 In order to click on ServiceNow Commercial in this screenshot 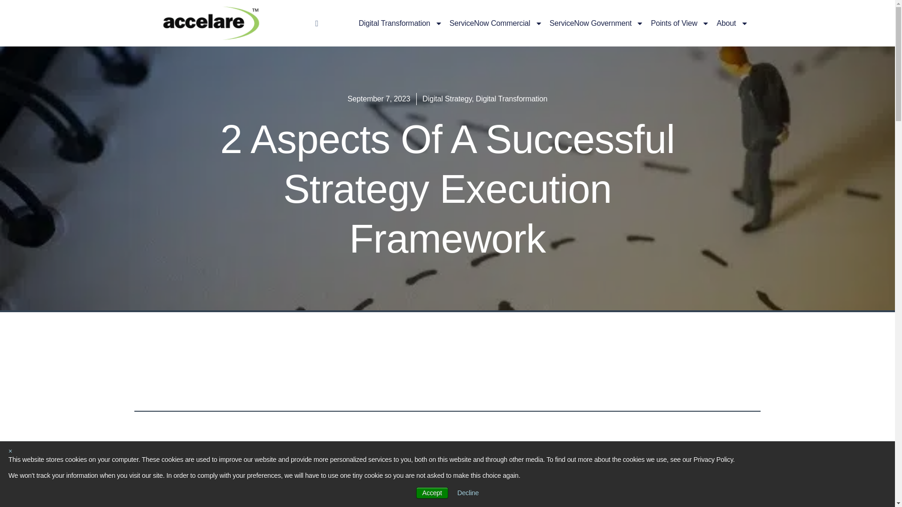, I will do `click(496, 23)`.